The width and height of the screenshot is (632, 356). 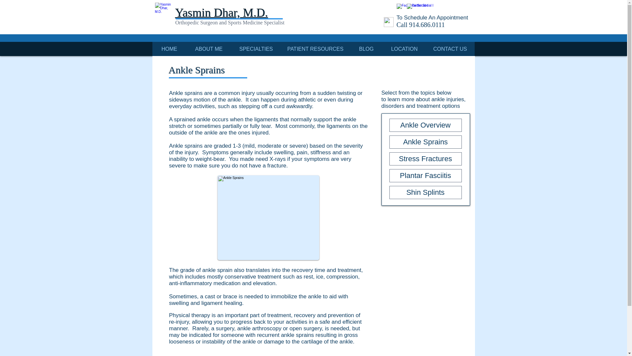 What do you see at coordinates (268, 218) in the screenshot?
I see `Ankle Sprains` at bounding box center [268, 218].